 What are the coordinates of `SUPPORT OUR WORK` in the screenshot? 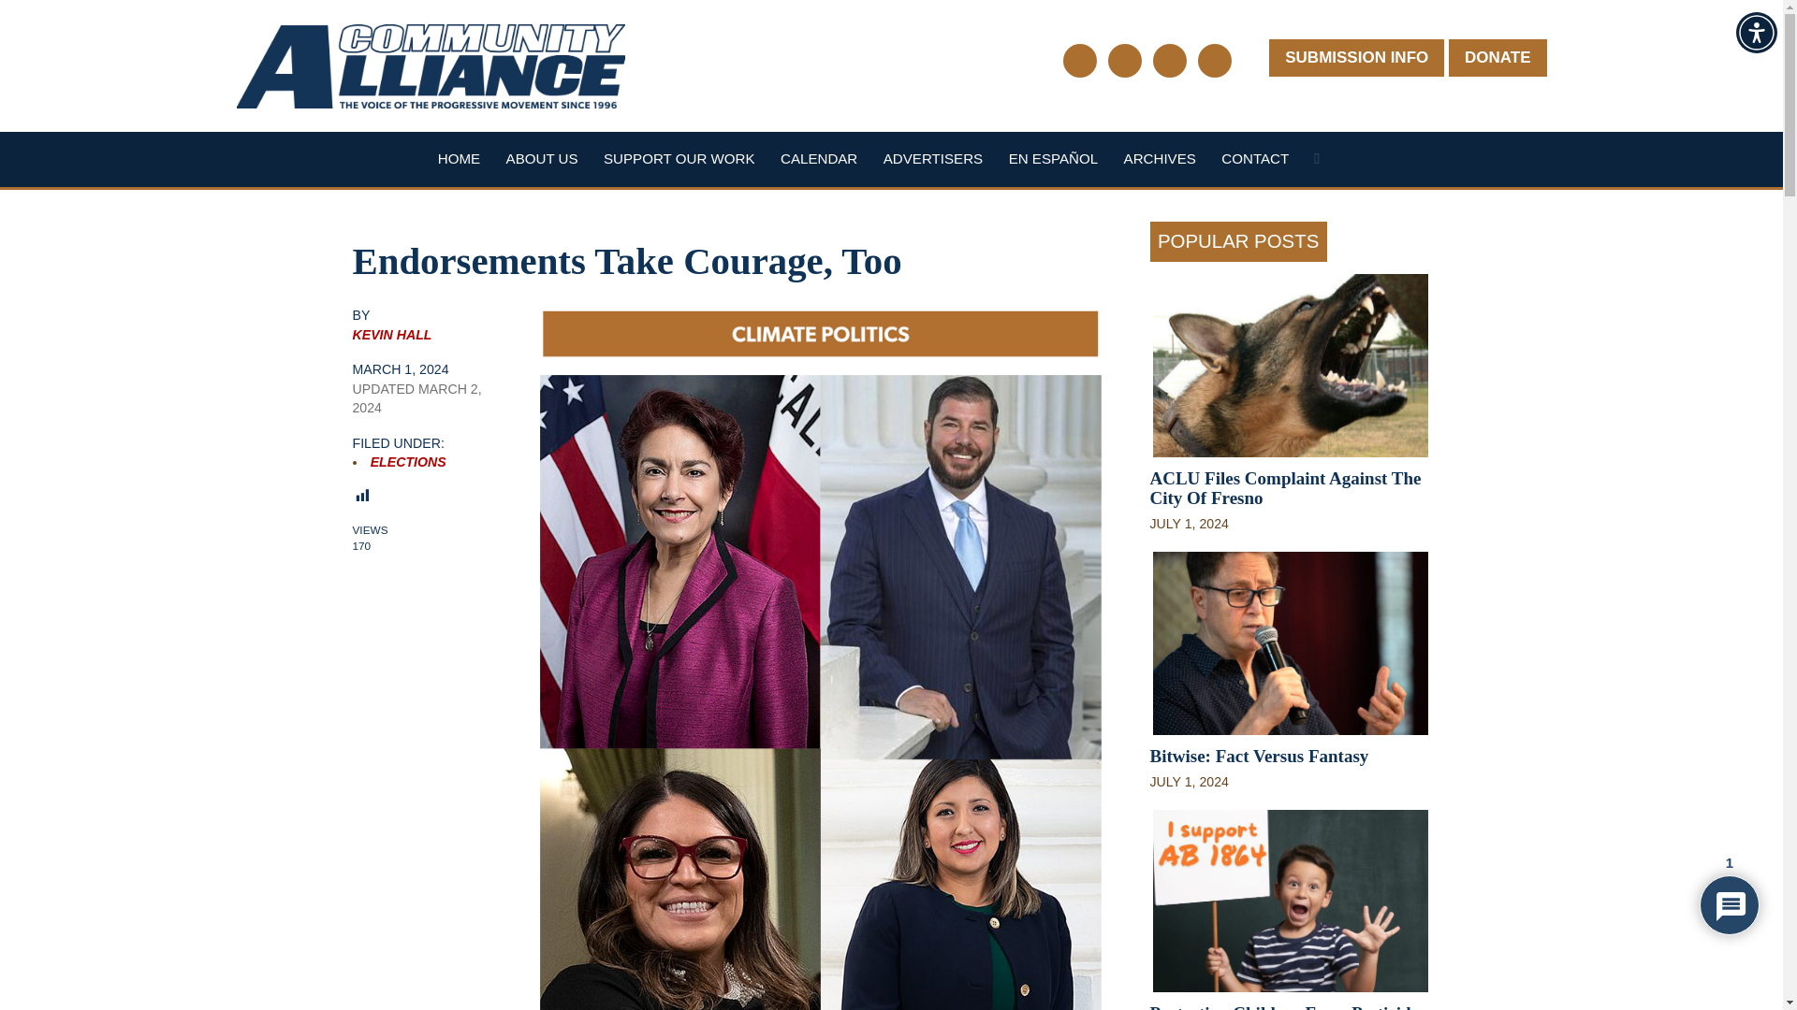 It's located at (679, 158).